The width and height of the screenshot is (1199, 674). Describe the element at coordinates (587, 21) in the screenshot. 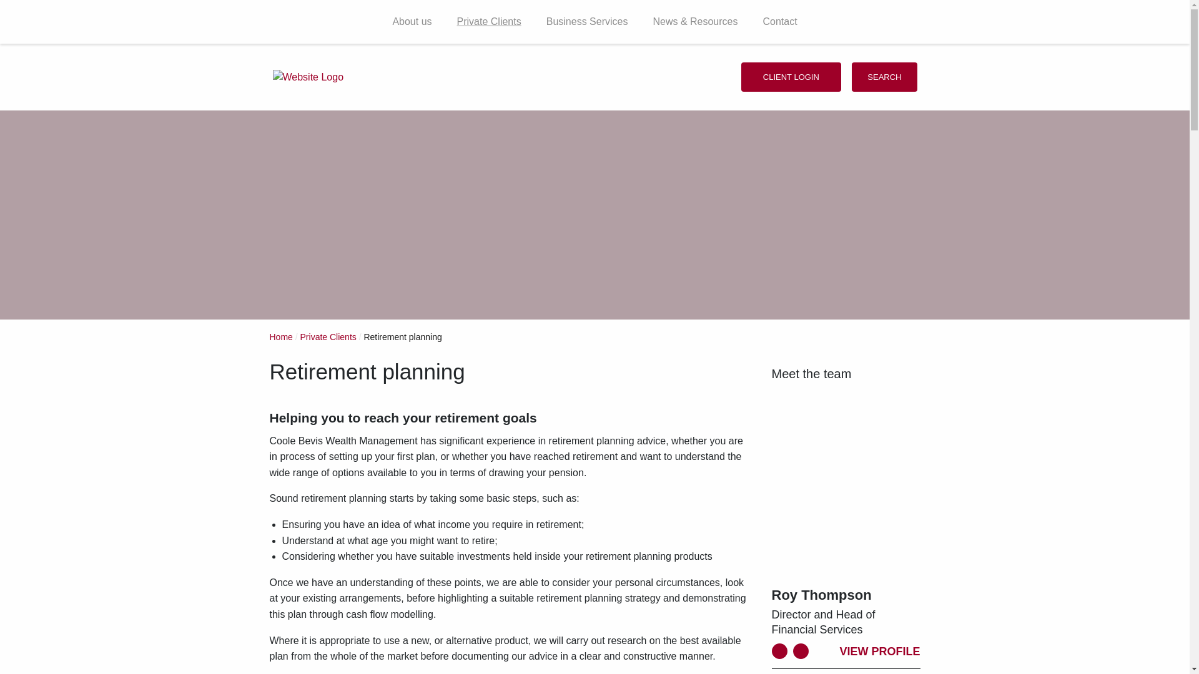

I see `Business Services` at that location.